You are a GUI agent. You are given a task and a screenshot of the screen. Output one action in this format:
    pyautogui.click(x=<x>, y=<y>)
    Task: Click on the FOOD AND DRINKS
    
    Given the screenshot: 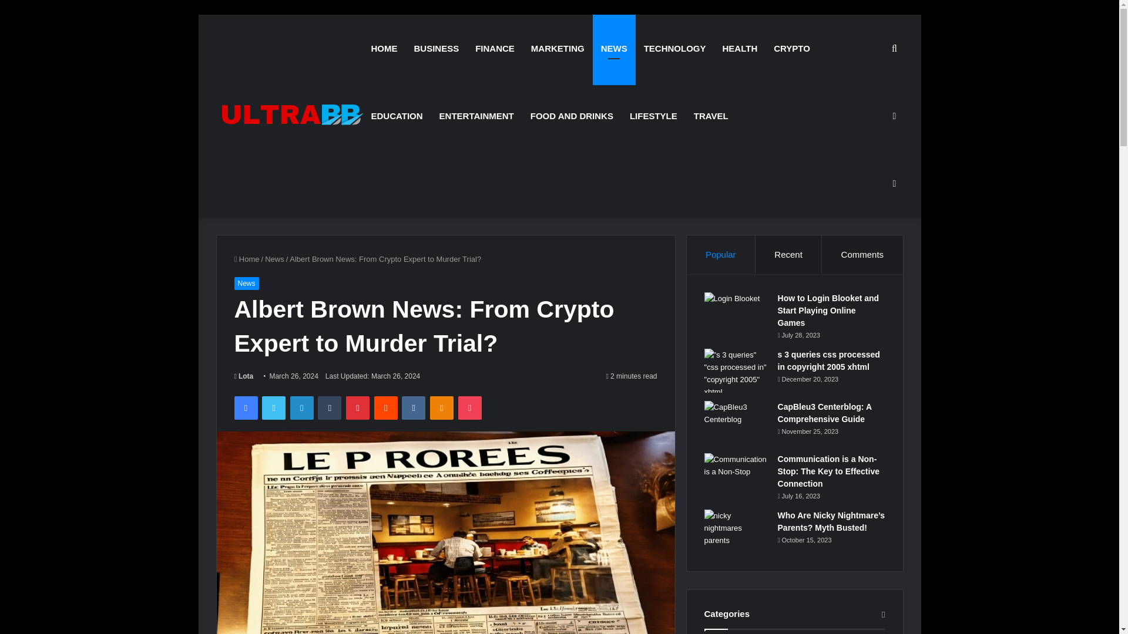 What is the action you would take?
    pyautogui.click(x=571, y=116)
    